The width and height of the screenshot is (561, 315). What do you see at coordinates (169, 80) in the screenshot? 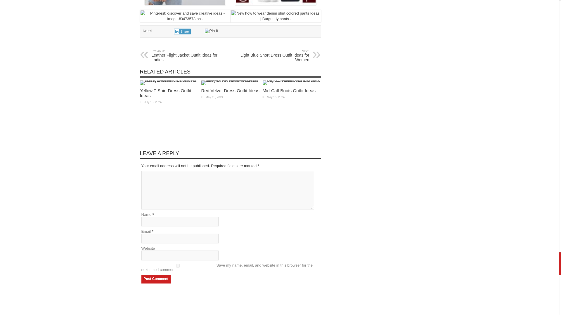
I see `Yellow T Shirt Dress Outfit Ideas` at bounding box center [169, 80].